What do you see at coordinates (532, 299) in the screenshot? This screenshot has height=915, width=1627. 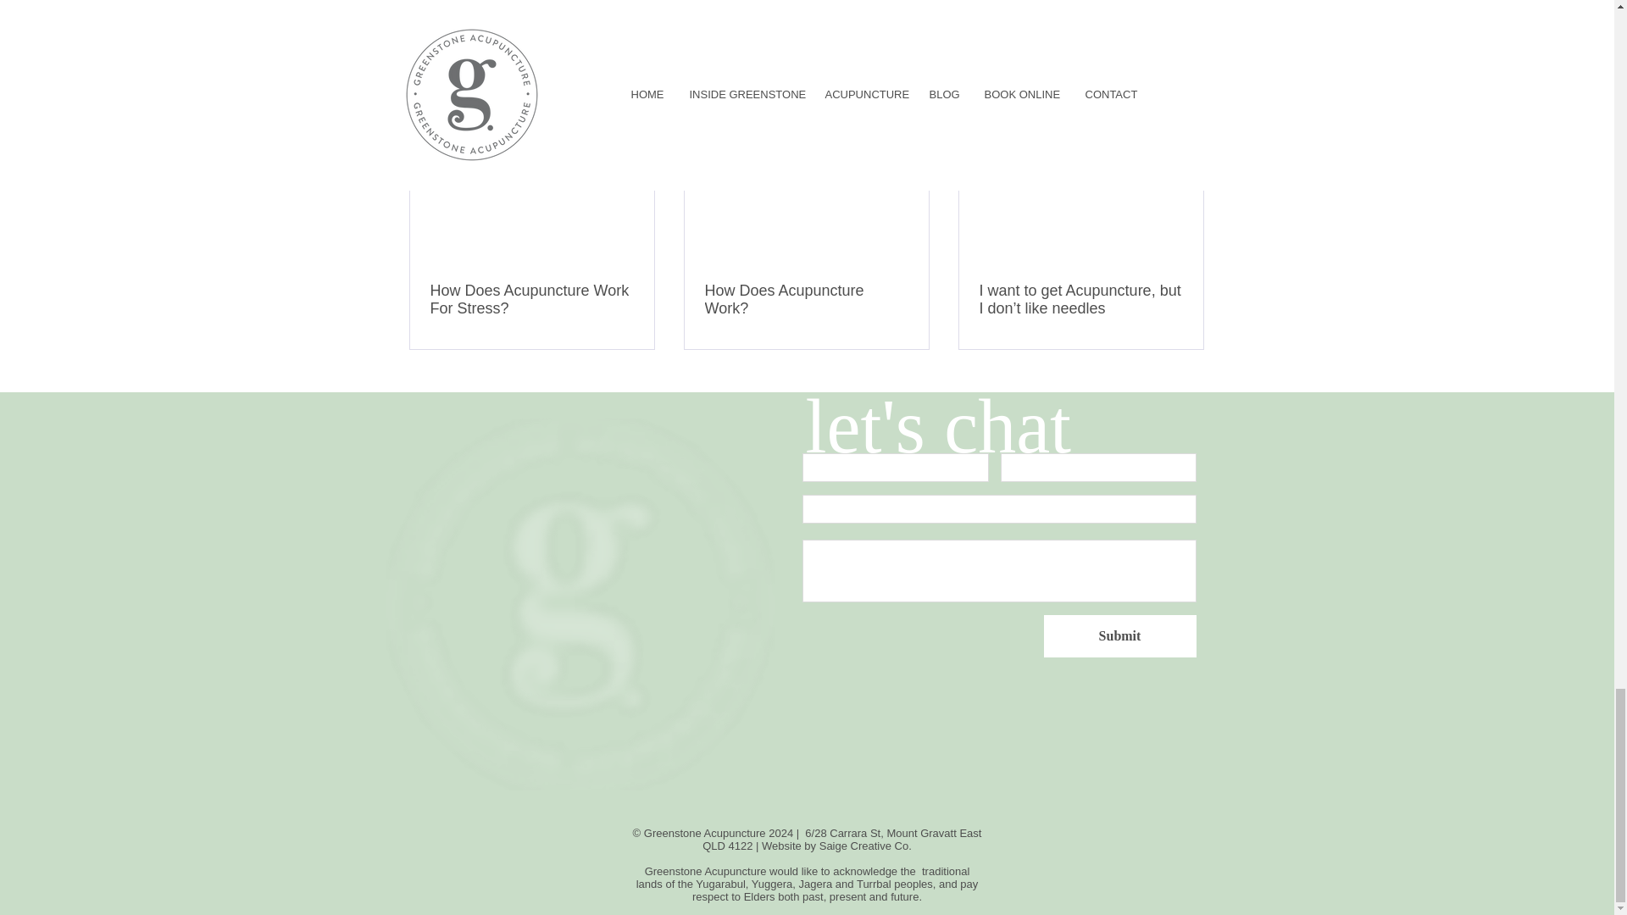 I see `How Does Acupuncture Work For Stress?` at bounding box center [532, 299].